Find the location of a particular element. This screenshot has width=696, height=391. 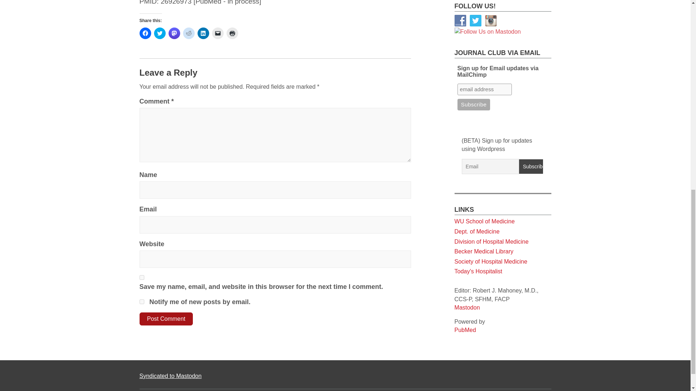

Click to email a link to a friend is located at coordinates (217, 33).